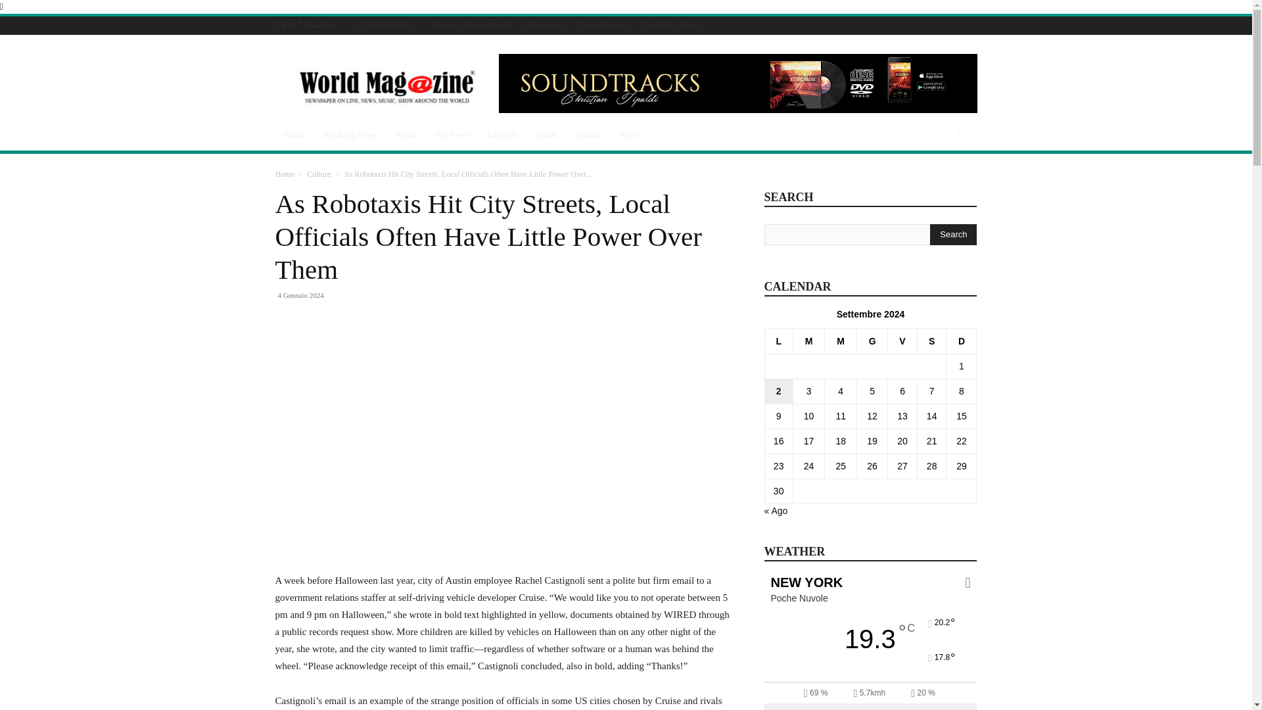 The image size is (1262, 710). What do you see at coordinates (452, 134) in the screenshot?
I see `Top News` at bounding box center [452, 134].